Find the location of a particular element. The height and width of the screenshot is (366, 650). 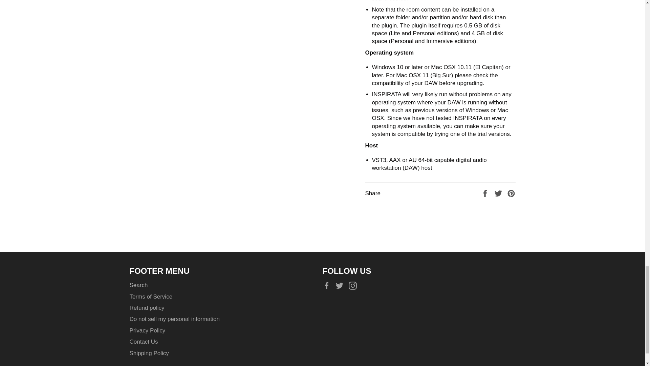

pluginscanada.com on Instagram is located at coordinates (354, 285).